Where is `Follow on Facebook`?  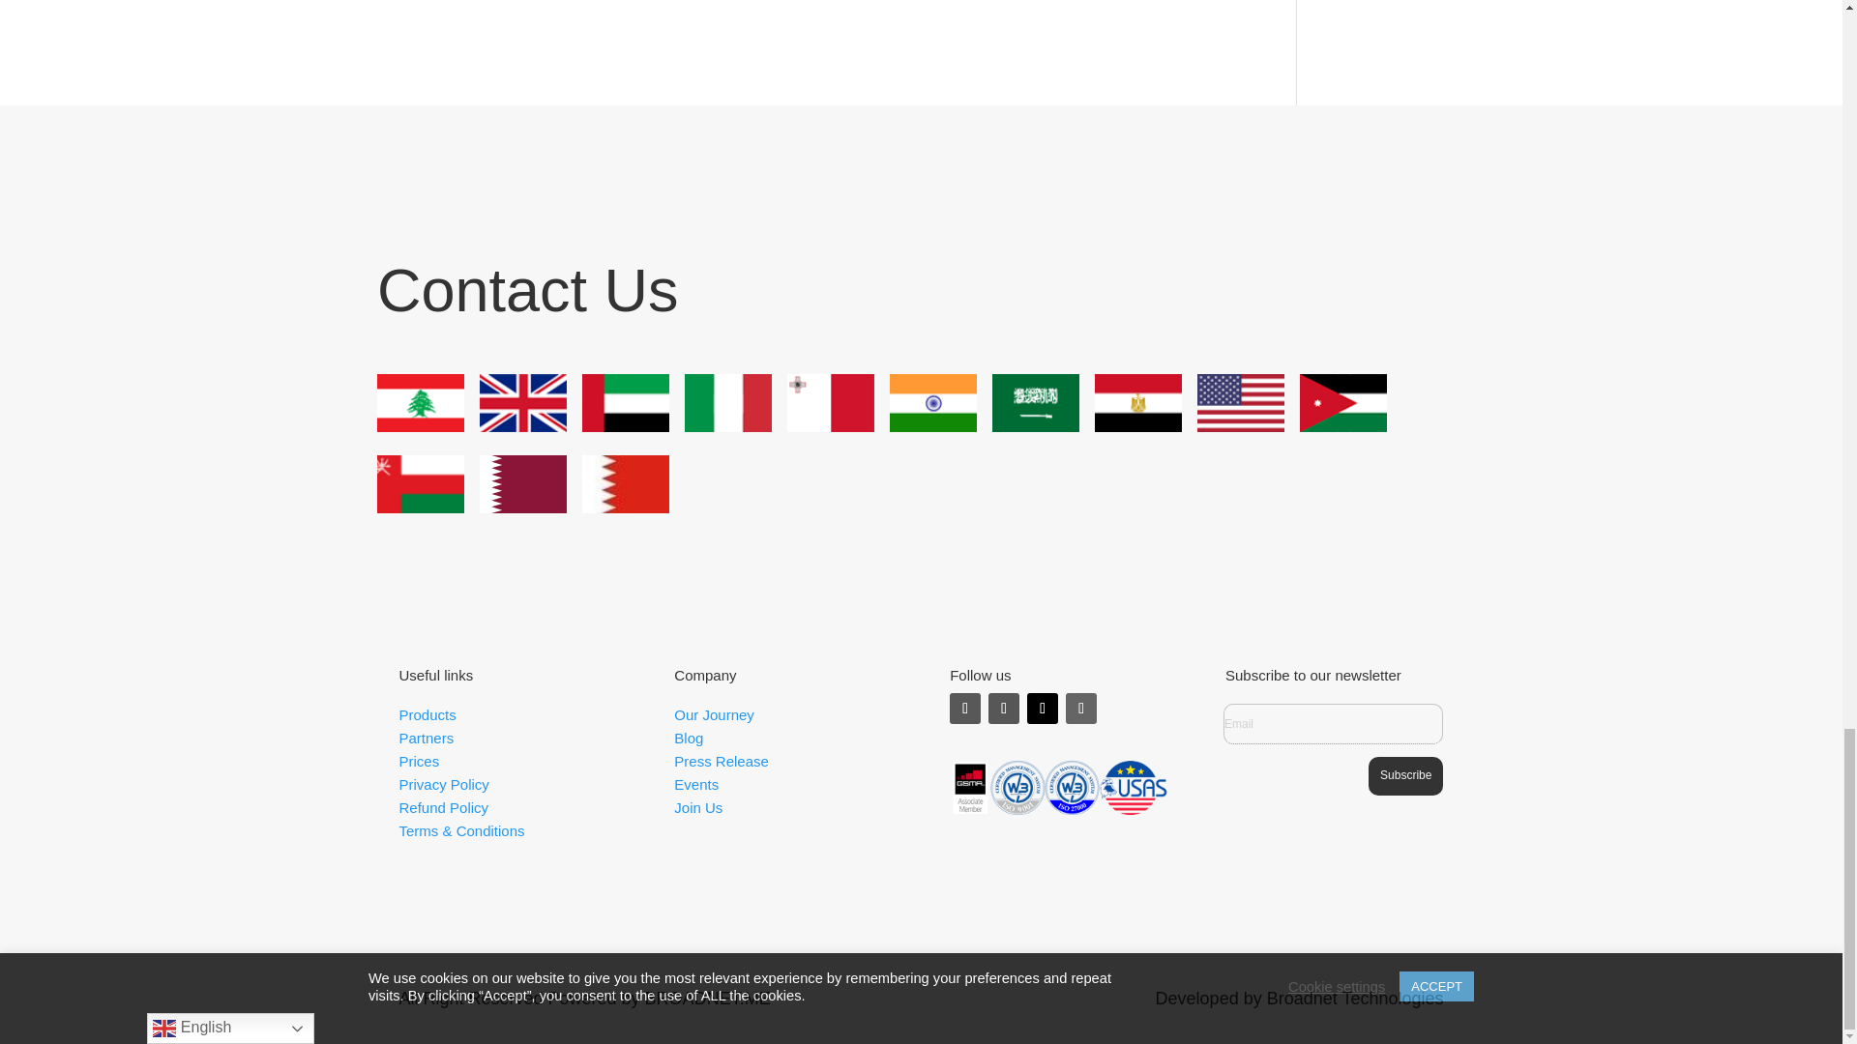
Follow on Facebook is located at coordinates (1004, 709).